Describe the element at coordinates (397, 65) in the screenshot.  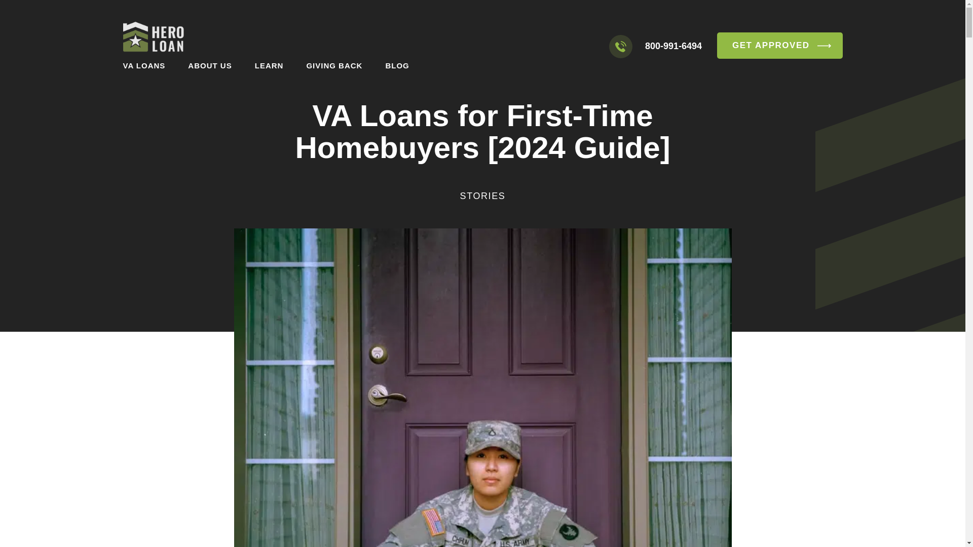
I see `BLOG` at that location.